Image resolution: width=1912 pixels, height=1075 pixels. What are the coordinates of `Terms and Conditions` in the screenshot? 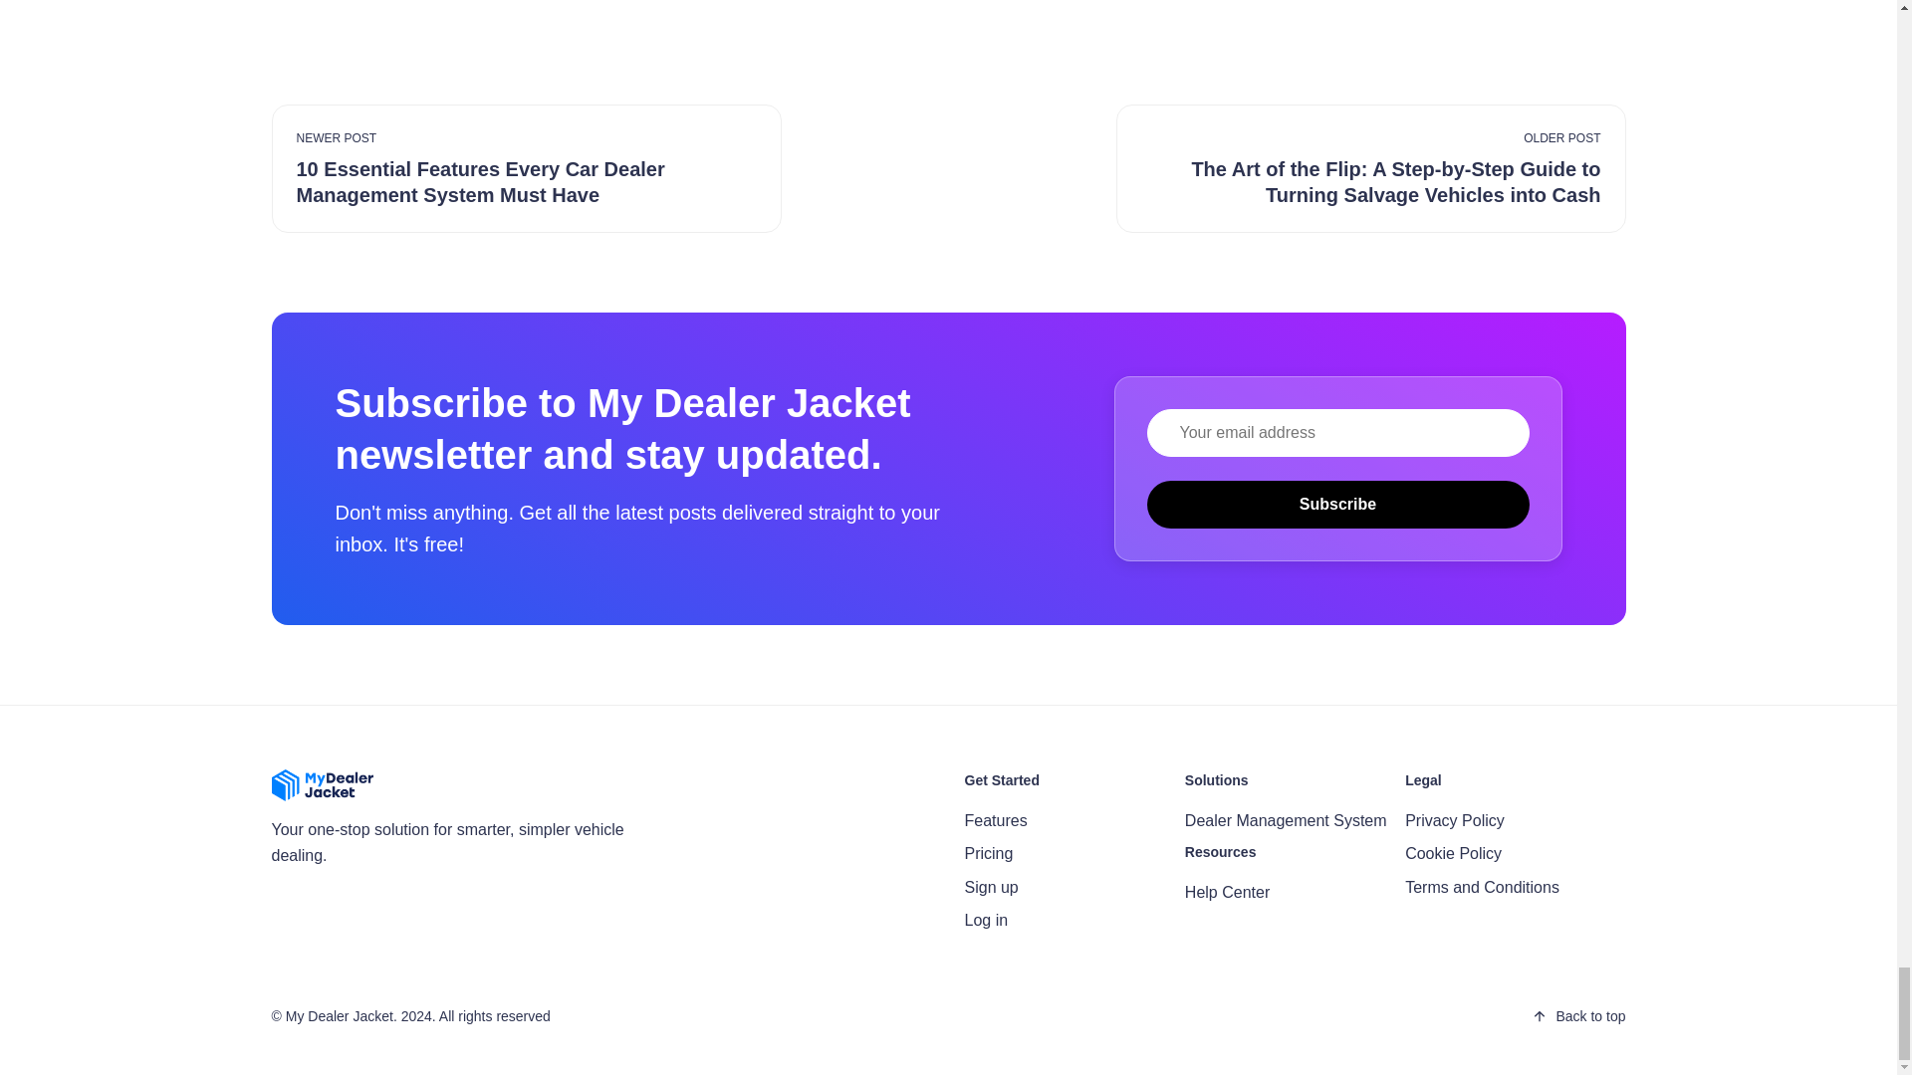 It's located at (1482, 887).